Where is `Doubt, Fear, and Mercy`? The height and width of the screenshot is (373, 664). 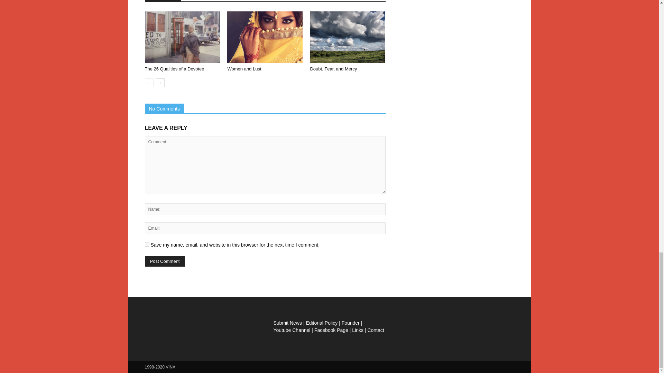
Doubt, Fear, and Mercy is located at coordinates (347, 37).